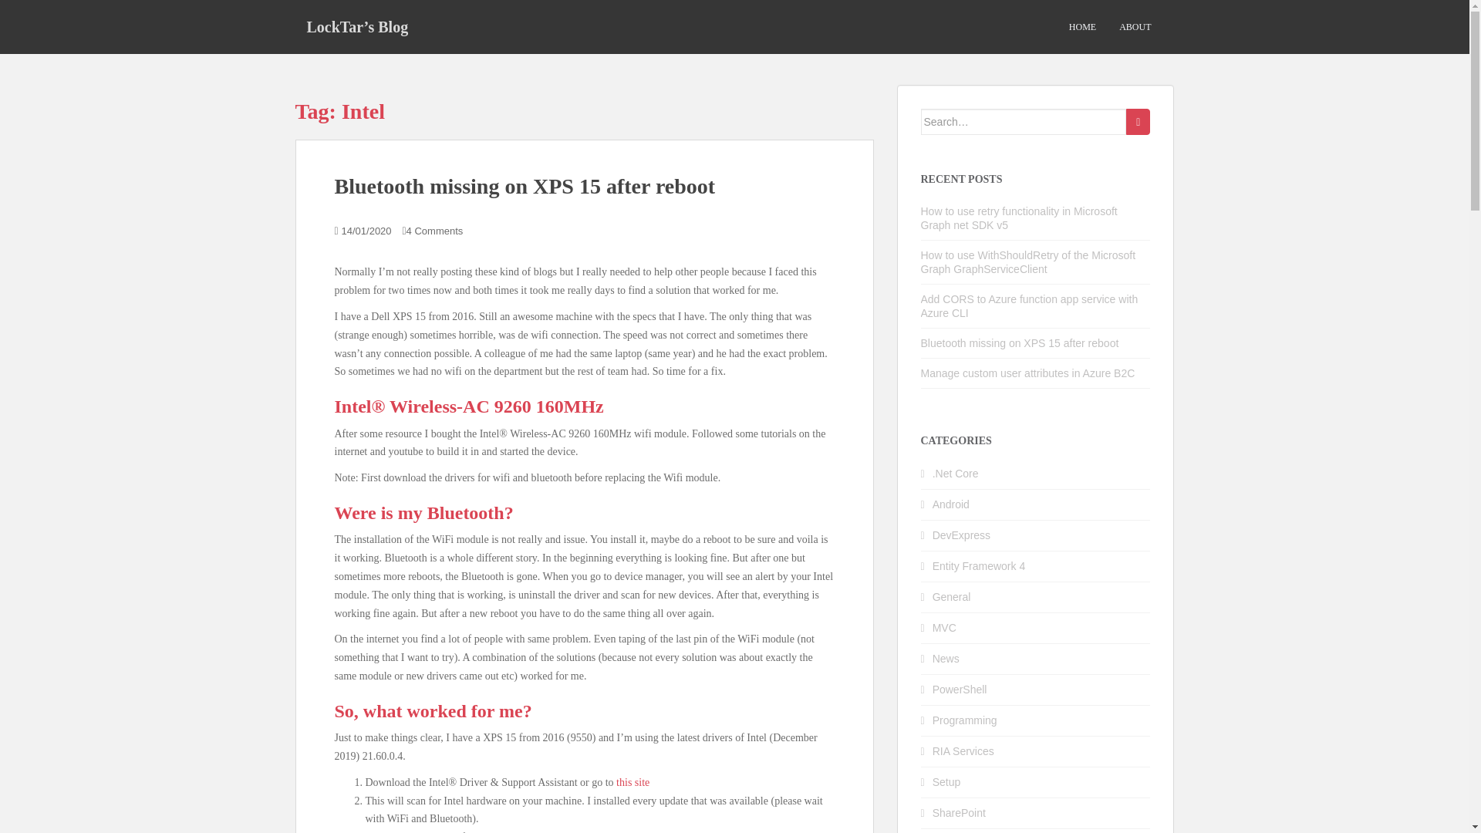 The width and height of the screenshot is (1481, 833). What do you see at coordinates (1020, 218) in the screenshot?
I see `How to use retry functionality in Microsoft Graph net SDK v5` at bounding box center [1020, 218].